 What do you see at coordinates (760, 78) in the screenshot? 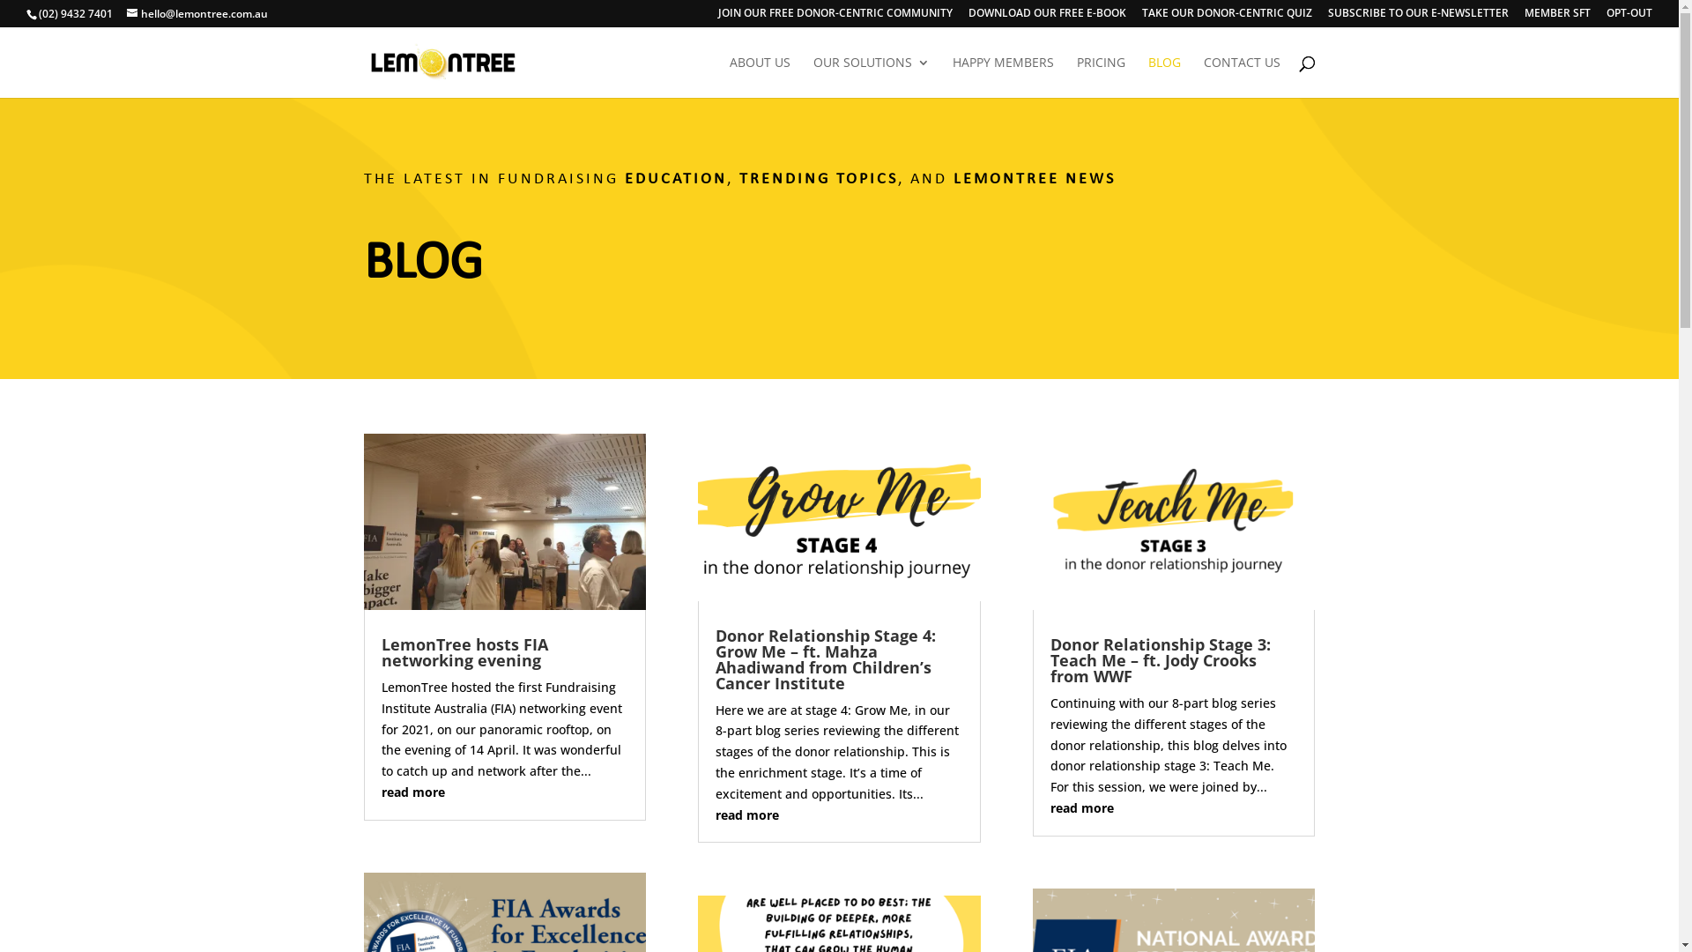
I see `ABOUT US` at bounding box center [760, 78].